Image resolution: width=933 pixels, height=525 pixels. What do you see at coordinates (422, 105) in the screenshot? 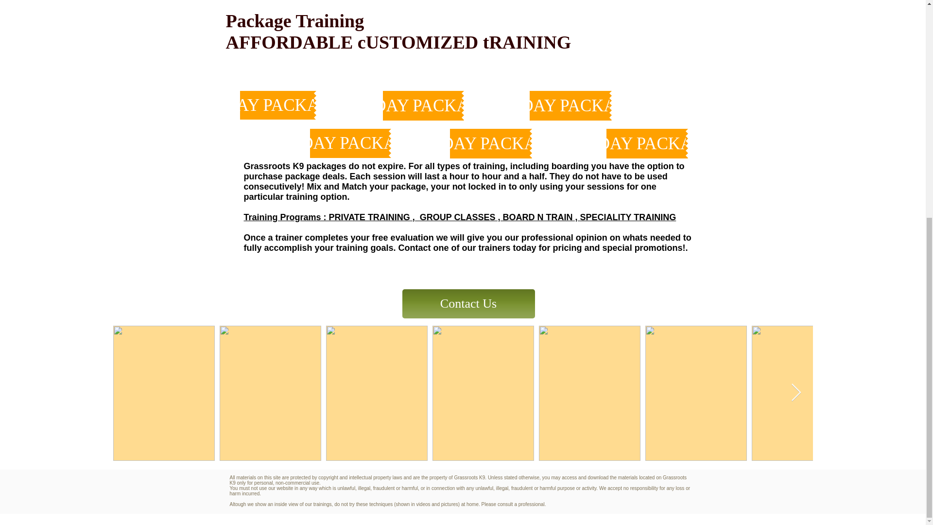
I see `15 DAY PACKAGE` at bounding box center [422, 105].